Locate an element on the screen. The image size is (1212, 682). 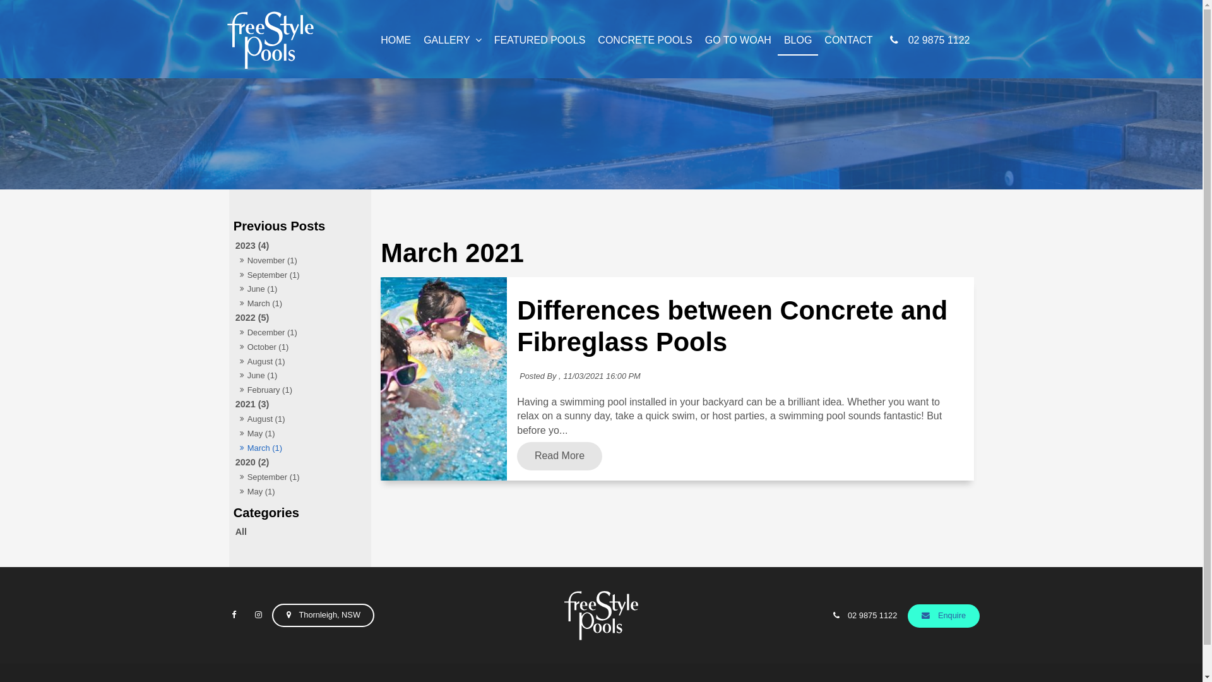
Read More is located at coordinates (559, 457).